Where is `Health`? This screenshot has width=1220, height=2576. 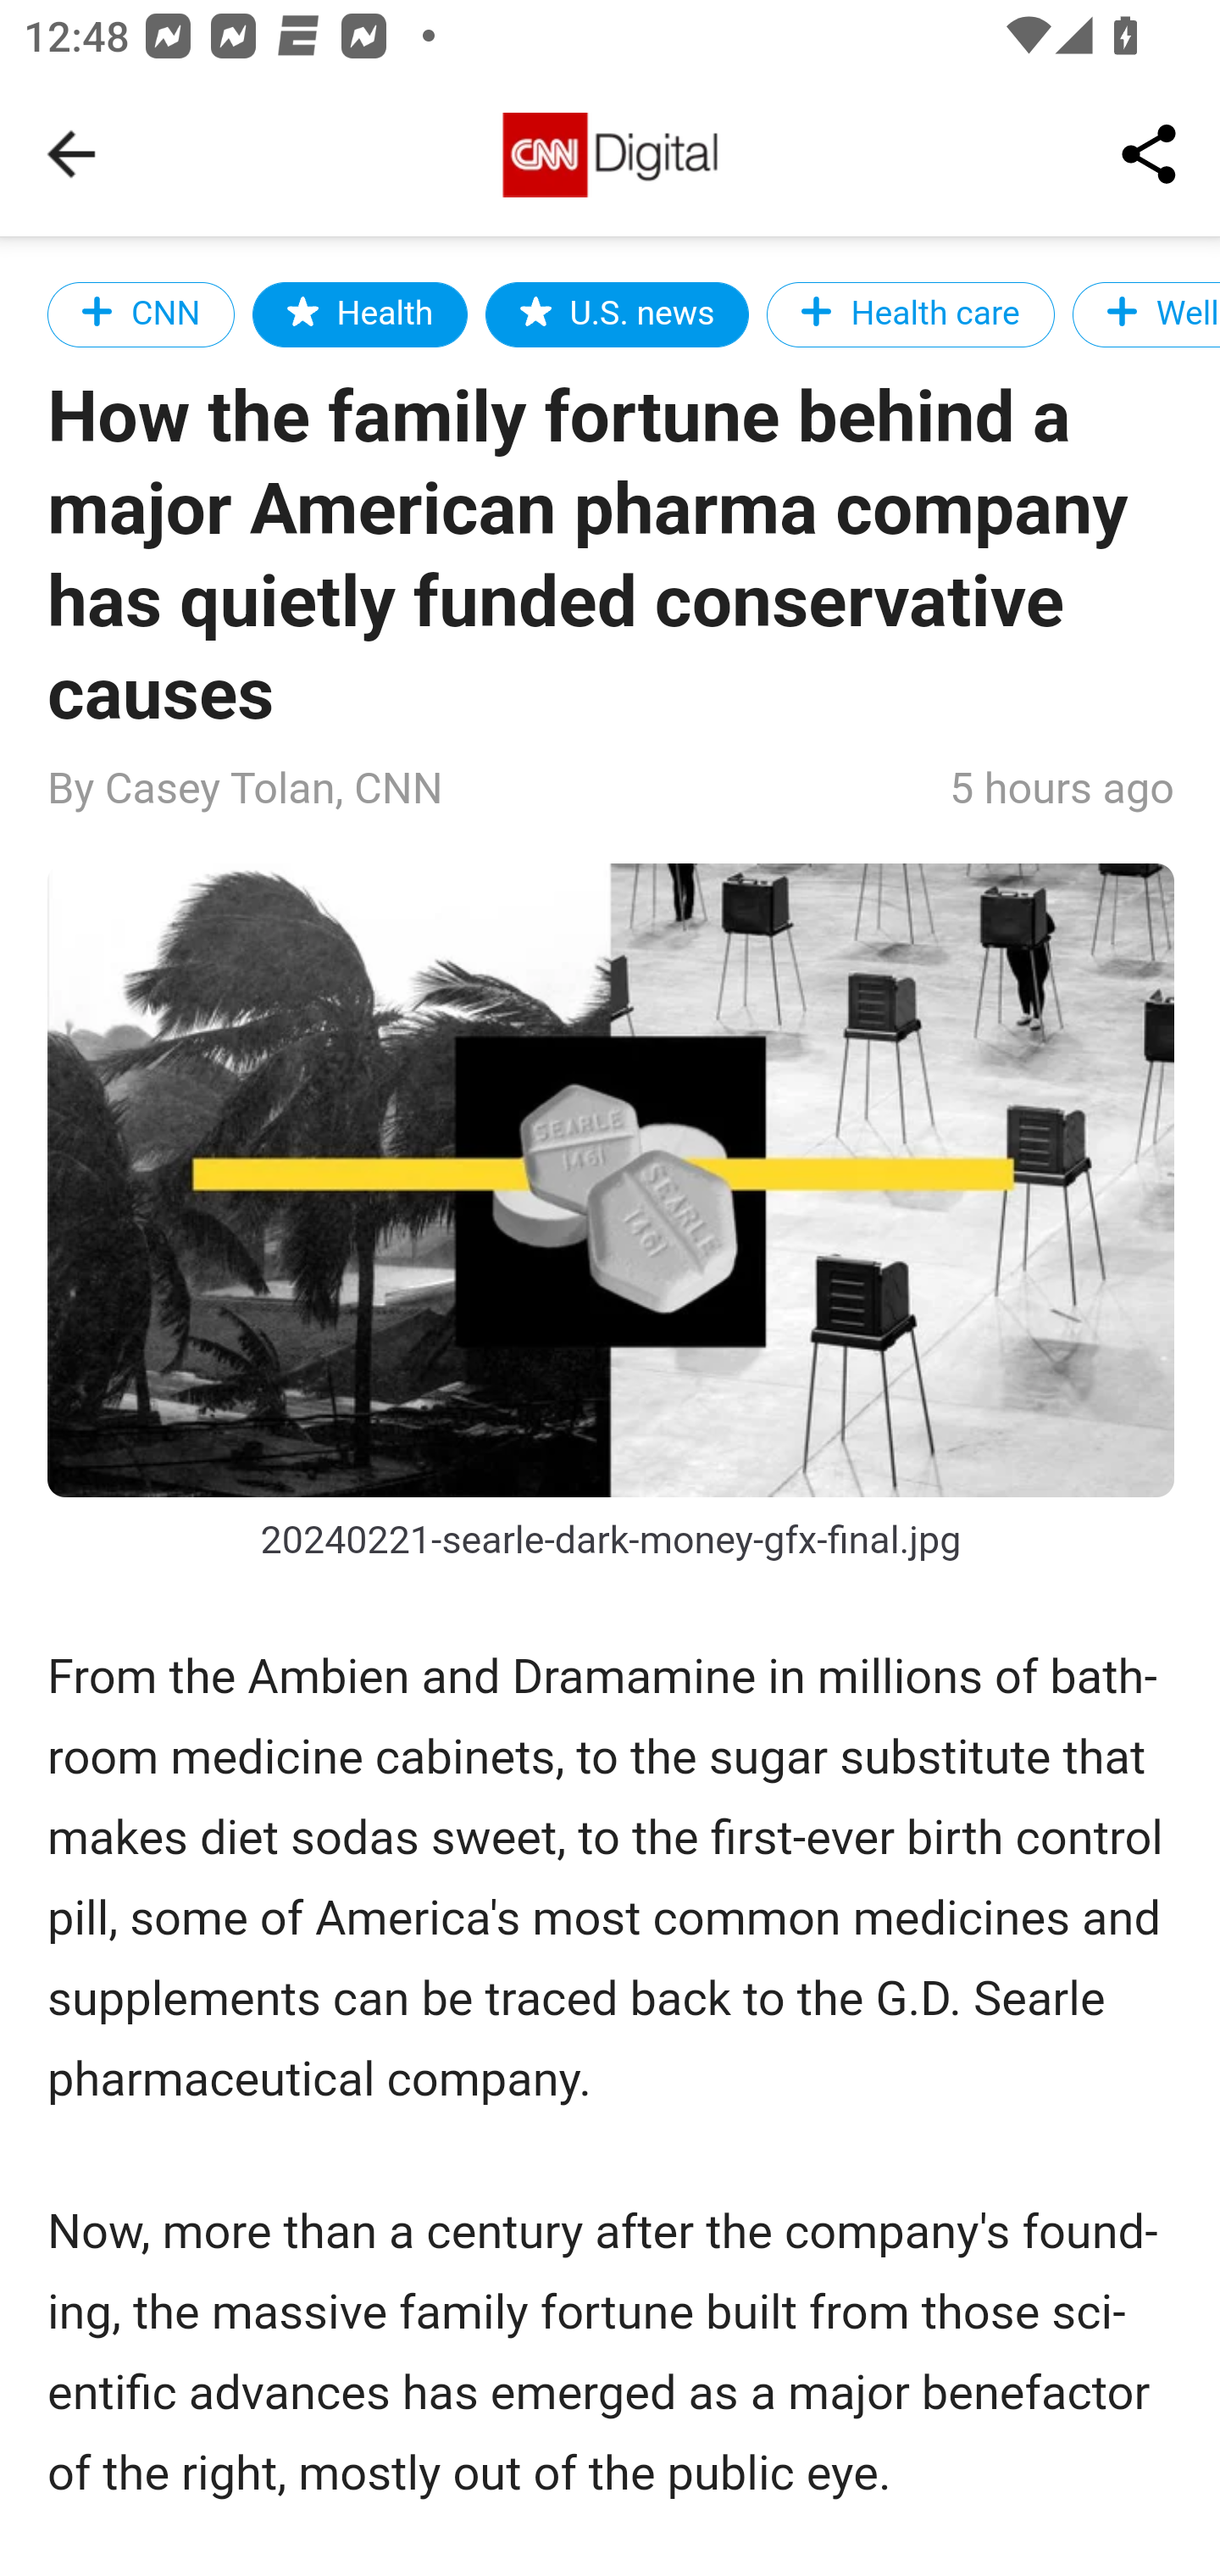
Health is located at coordinates (359, 314).